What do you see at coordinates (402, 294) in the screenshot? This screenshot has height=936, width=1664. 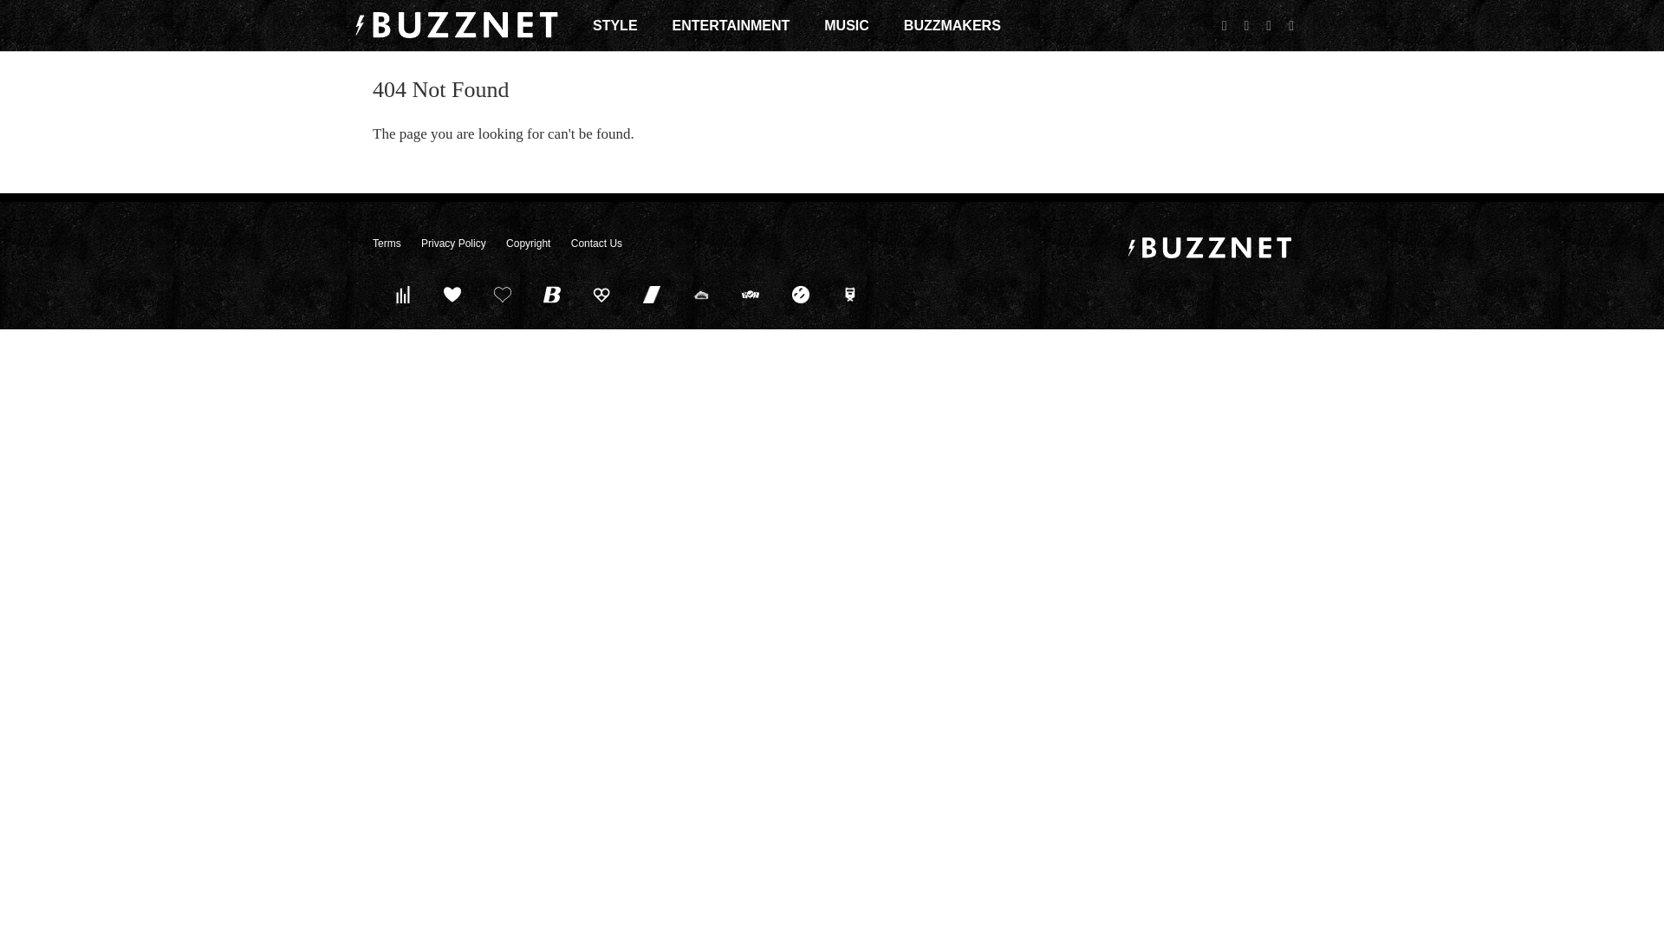 I see `Pure Volume` at bounding box center [402, 294].